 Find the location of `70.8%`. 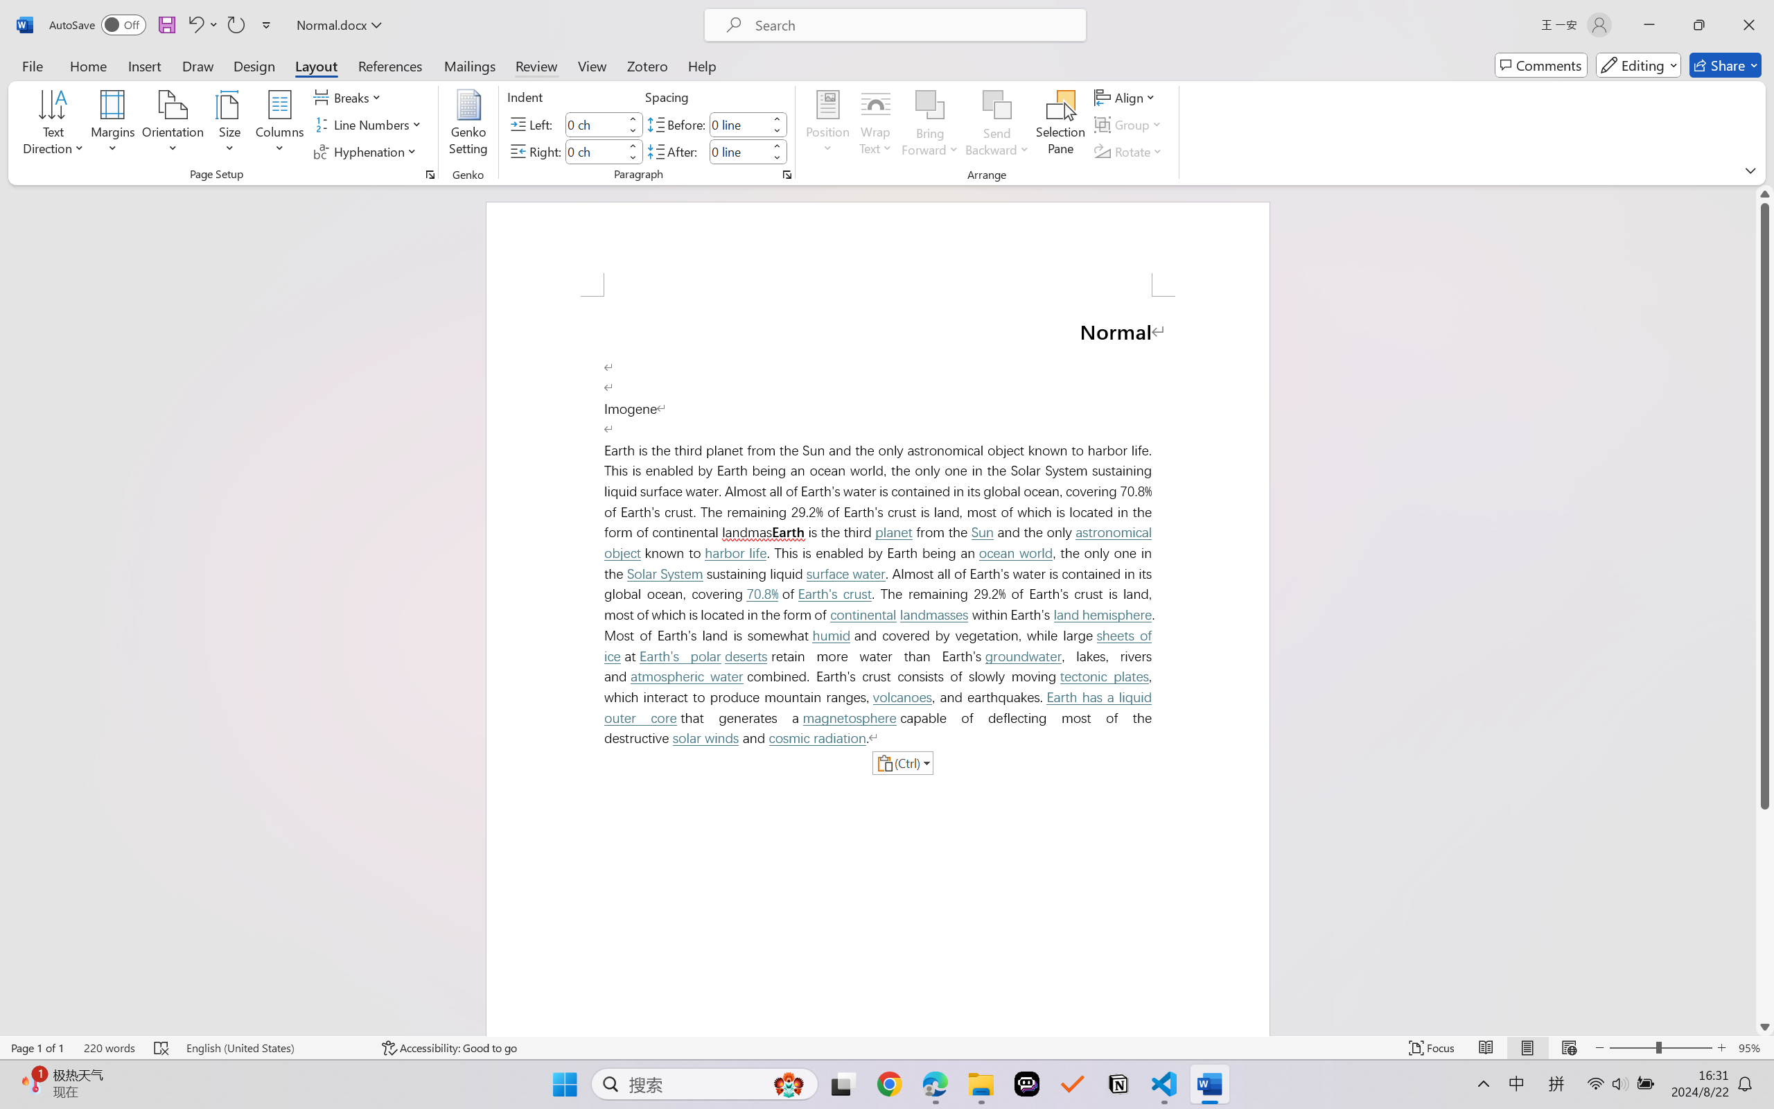

70.8% is located at coordinates (762, 594).